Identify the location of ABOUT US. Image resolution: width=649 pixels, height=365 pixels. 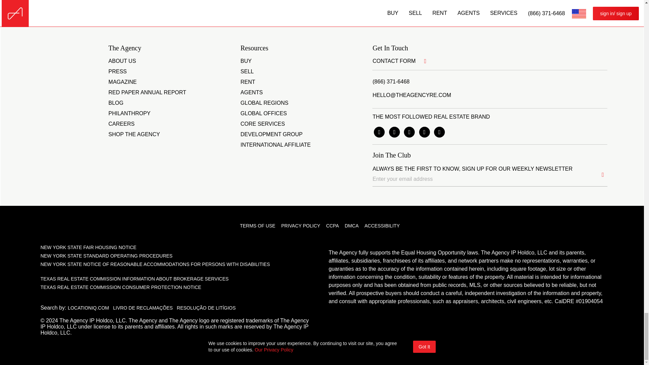
(122, 61).